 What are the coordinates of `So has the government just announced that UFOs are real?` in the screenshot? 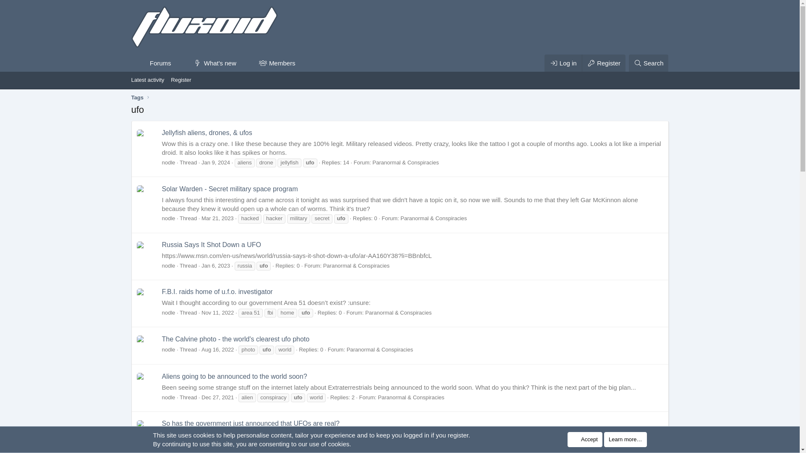 It's located at (250, 424).